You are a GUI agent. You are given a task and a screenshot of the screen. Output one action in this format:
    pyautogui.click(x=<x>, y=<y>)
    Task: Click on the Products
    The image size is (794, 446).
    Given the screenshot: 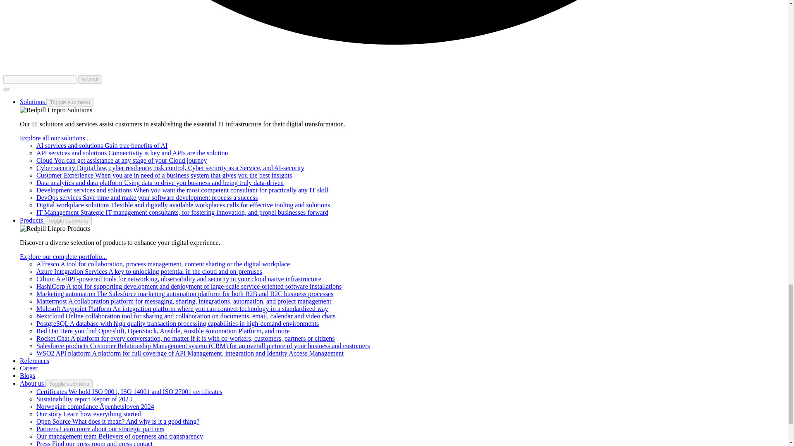 What is the action you would take?
    pyautogui.click(x=32, y=220)
    